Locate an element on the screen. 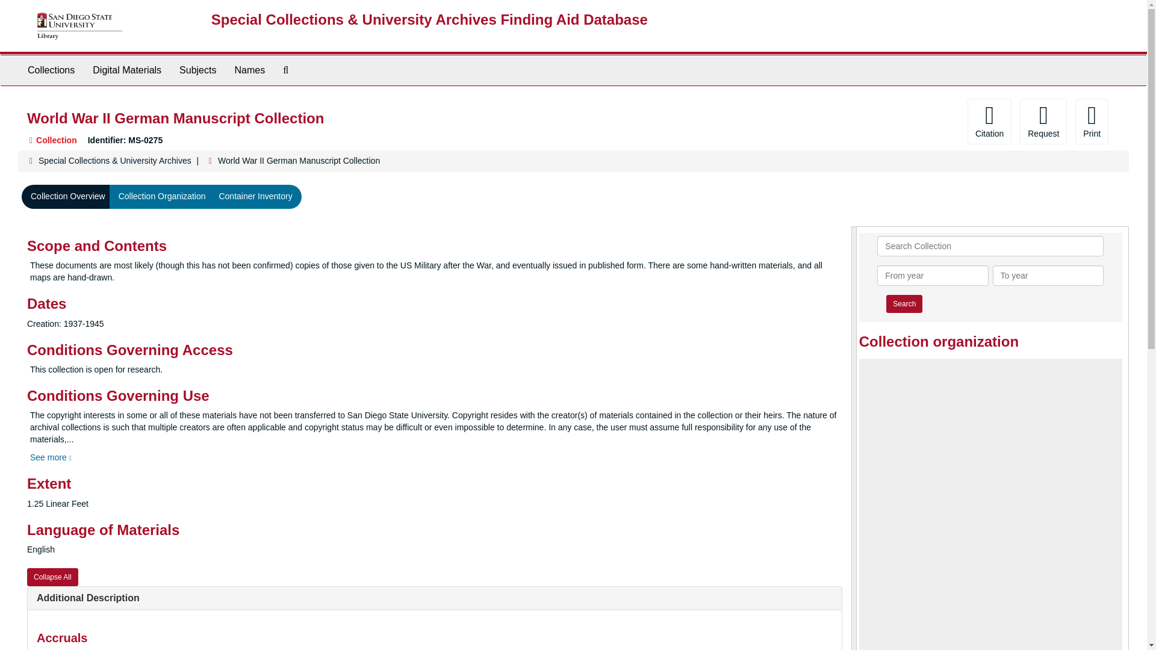  Collection Overview is located at coordinates (68, 196).